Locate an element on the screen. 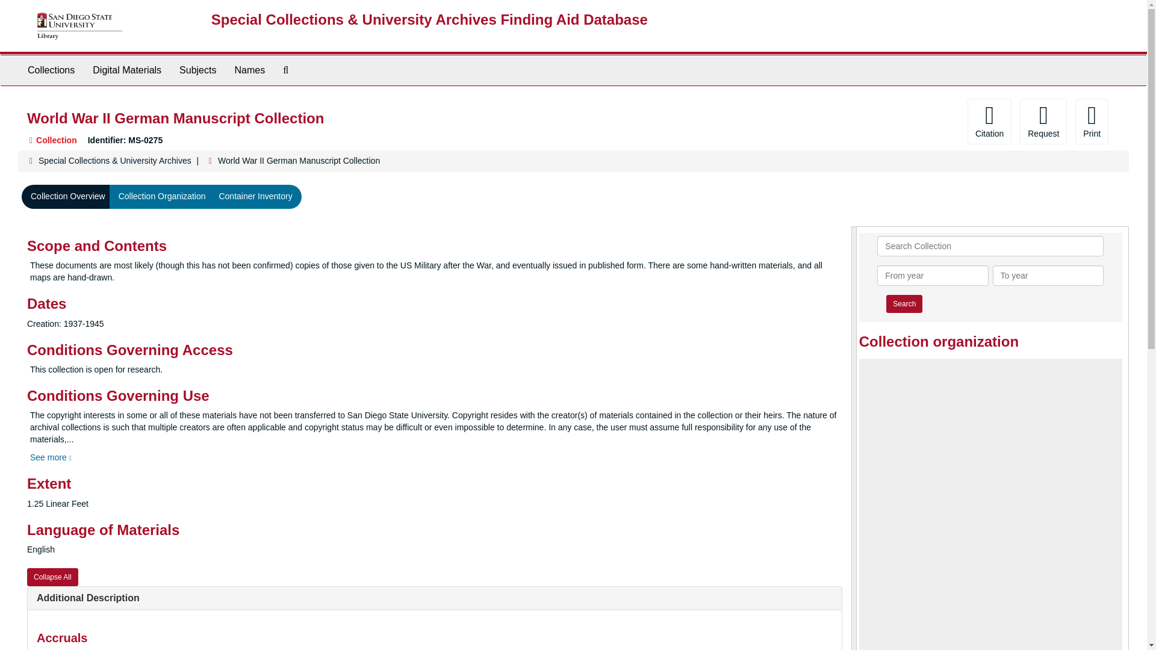  Collection Overview is located at coordinates (68, 196).